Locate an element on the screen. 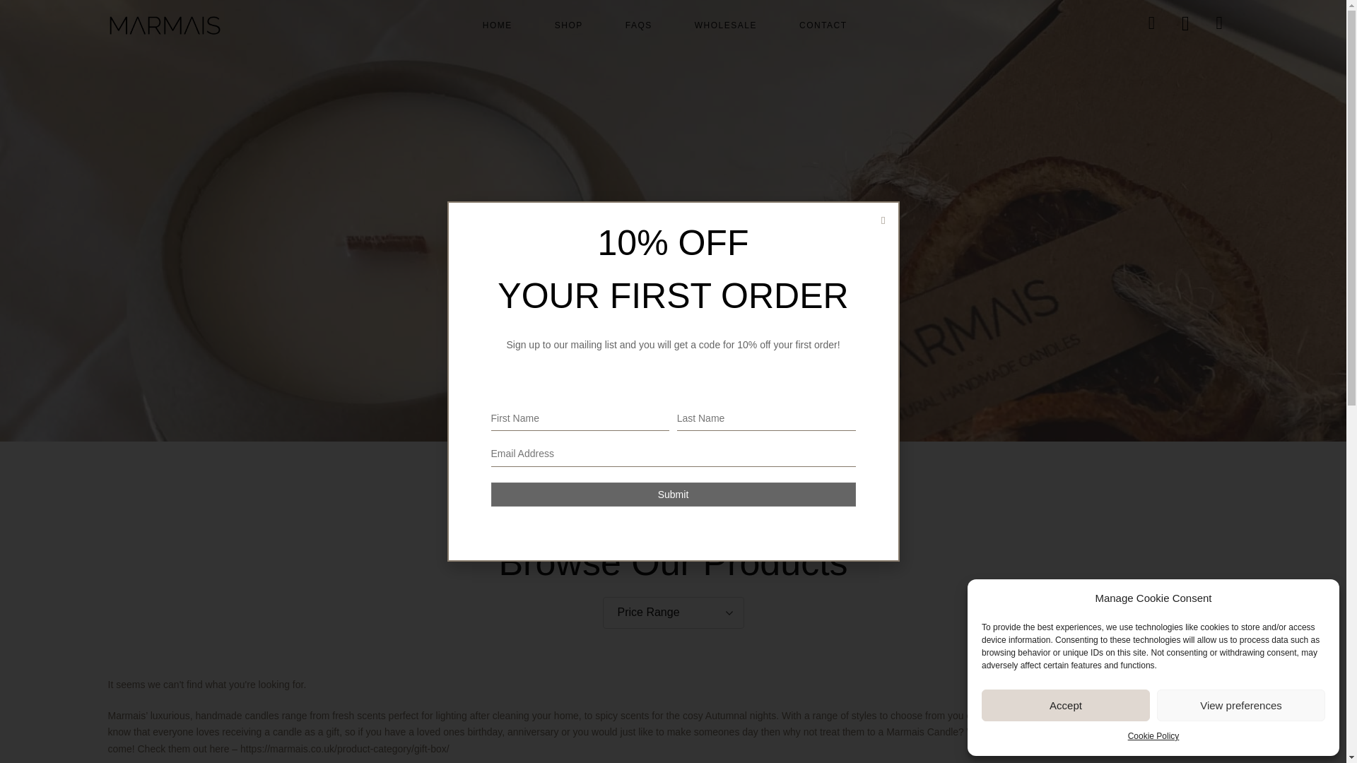 This screenshot has height=763, width=1357. View preferences is located at coordinates (1241, 705).